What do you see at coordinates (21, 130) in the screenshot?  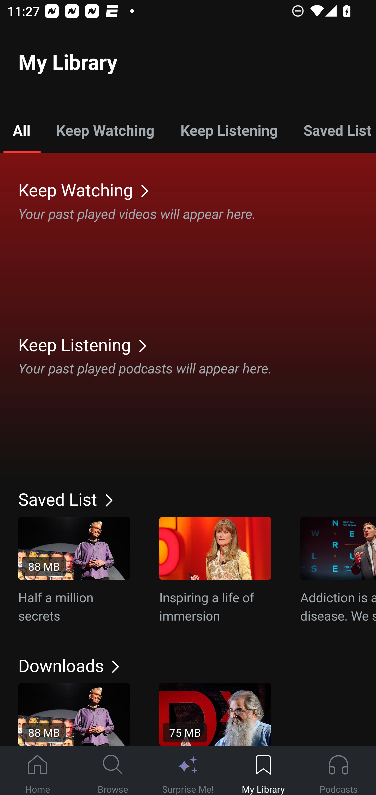 I see `All` at bounding box center [21, 130].